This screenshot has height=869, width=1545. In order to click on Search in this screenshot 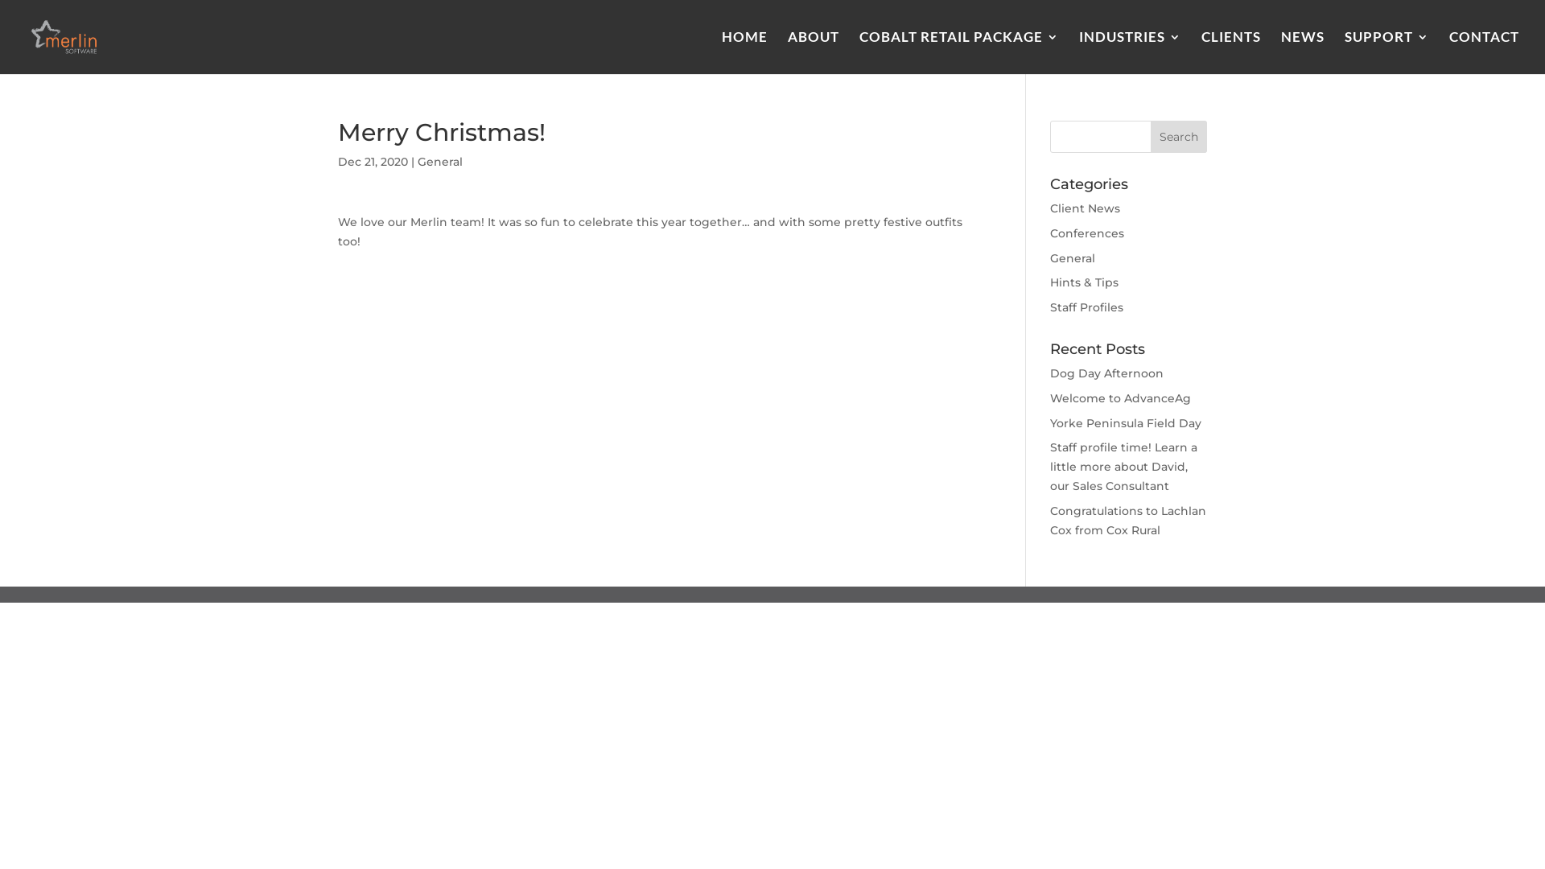, I will do `click(1179, 137)`.